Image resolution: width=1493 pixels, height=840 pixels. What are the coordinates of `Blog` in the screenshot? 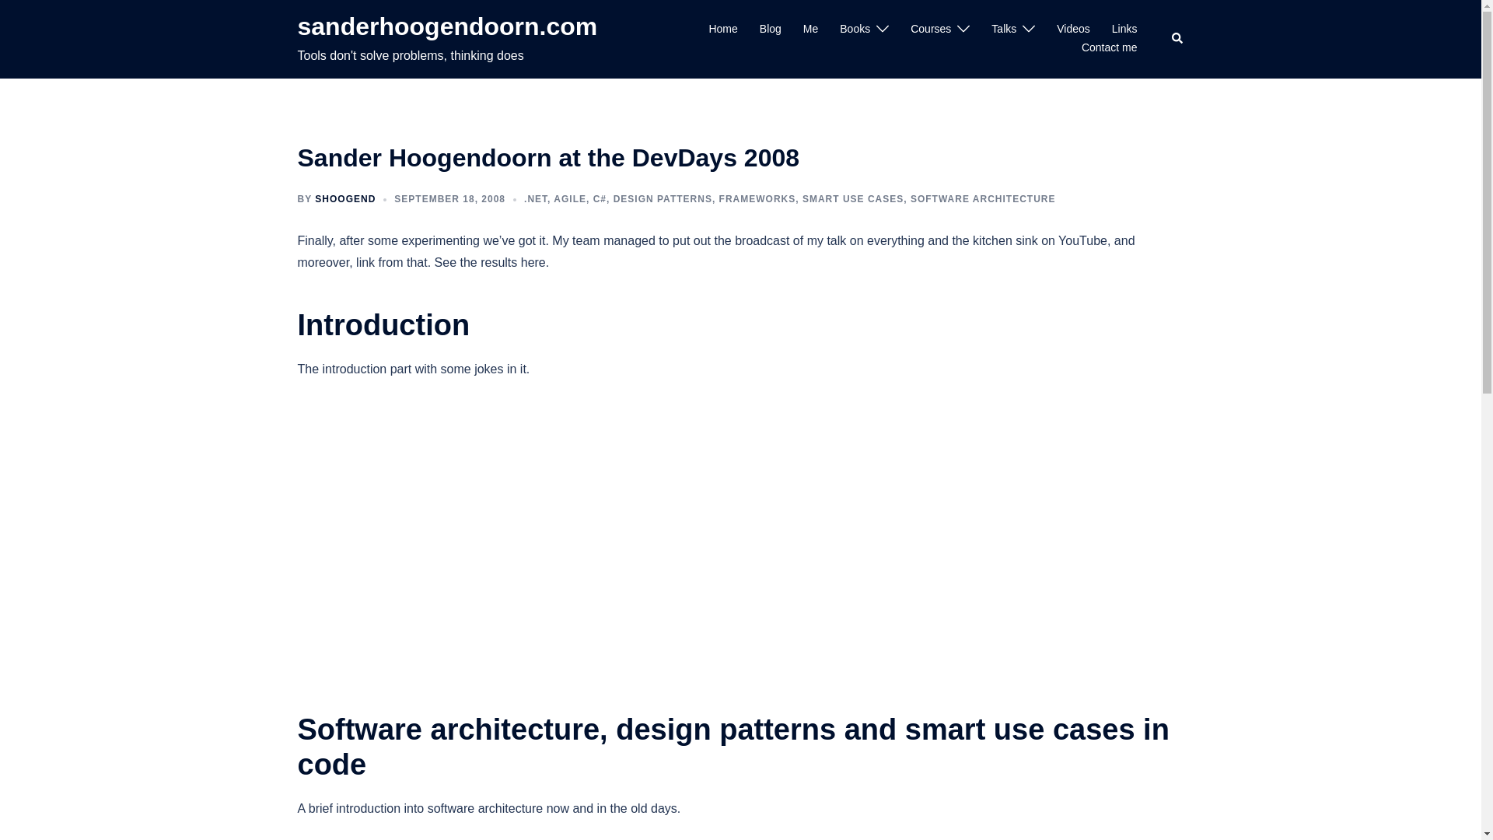 It's located at (770, 29).